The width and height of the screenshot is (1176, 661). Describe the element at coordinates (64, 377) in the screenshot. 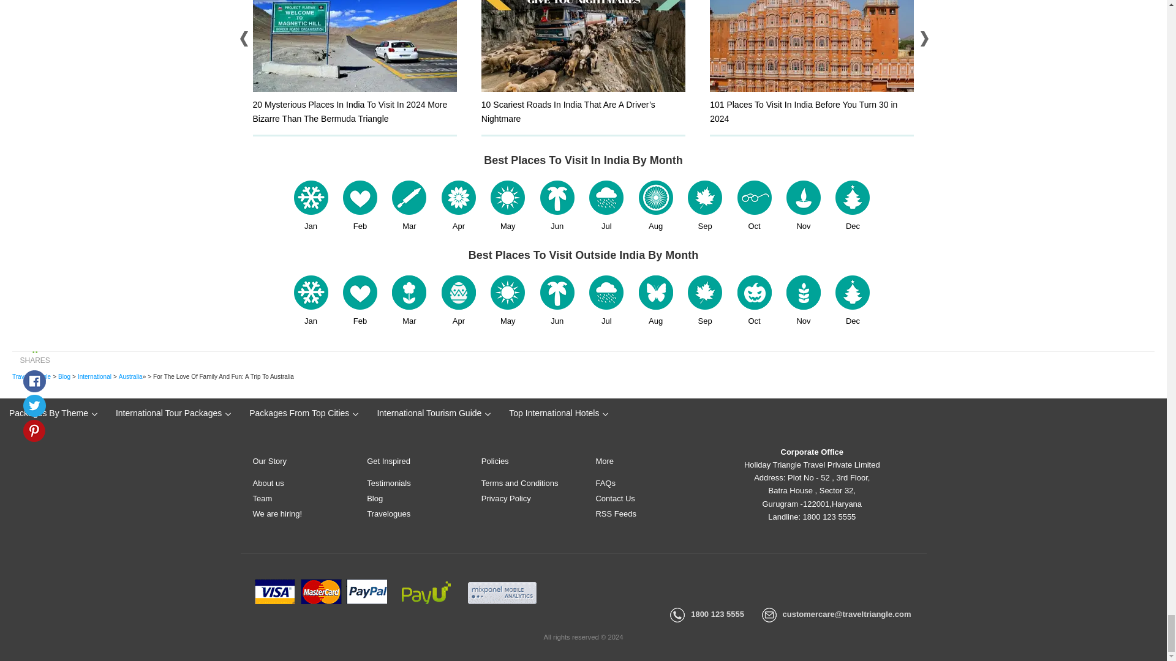

I see `Blog` at that location.